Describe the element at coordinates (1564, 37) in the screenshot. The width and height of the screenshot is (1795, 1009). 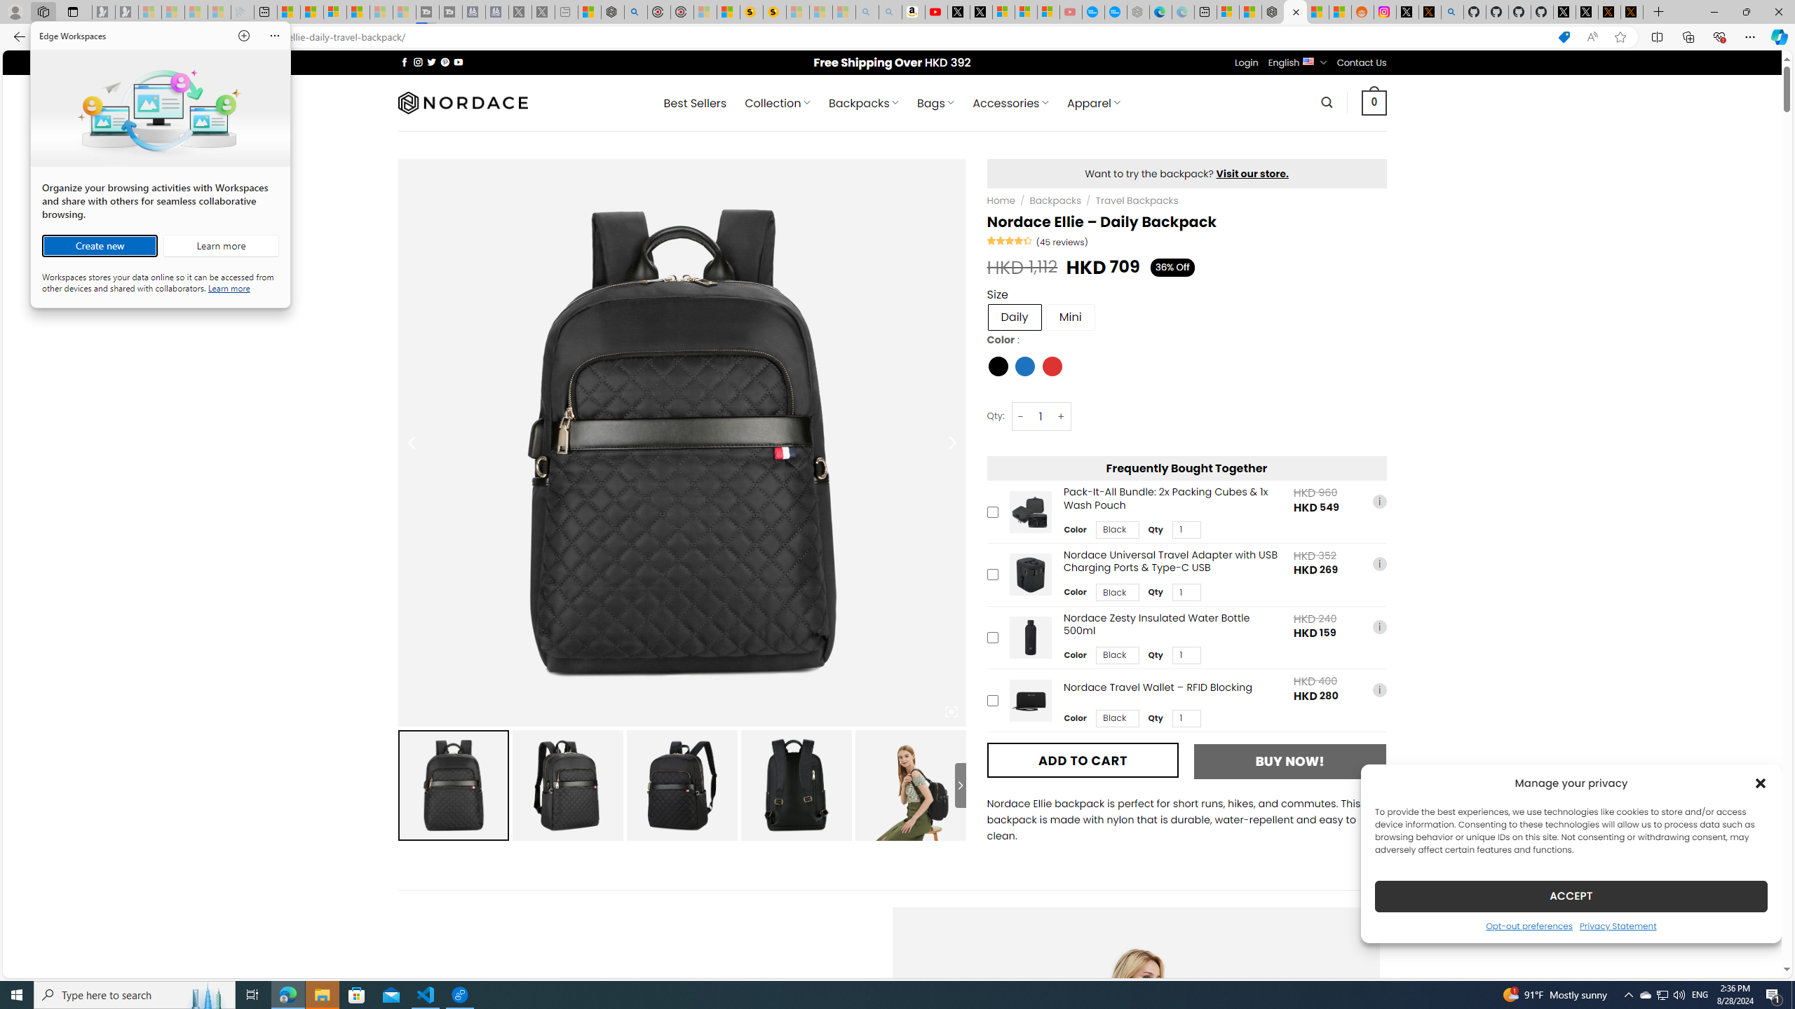
I see `This site has coupons! Shopping in Microsoft Edge` at that location.